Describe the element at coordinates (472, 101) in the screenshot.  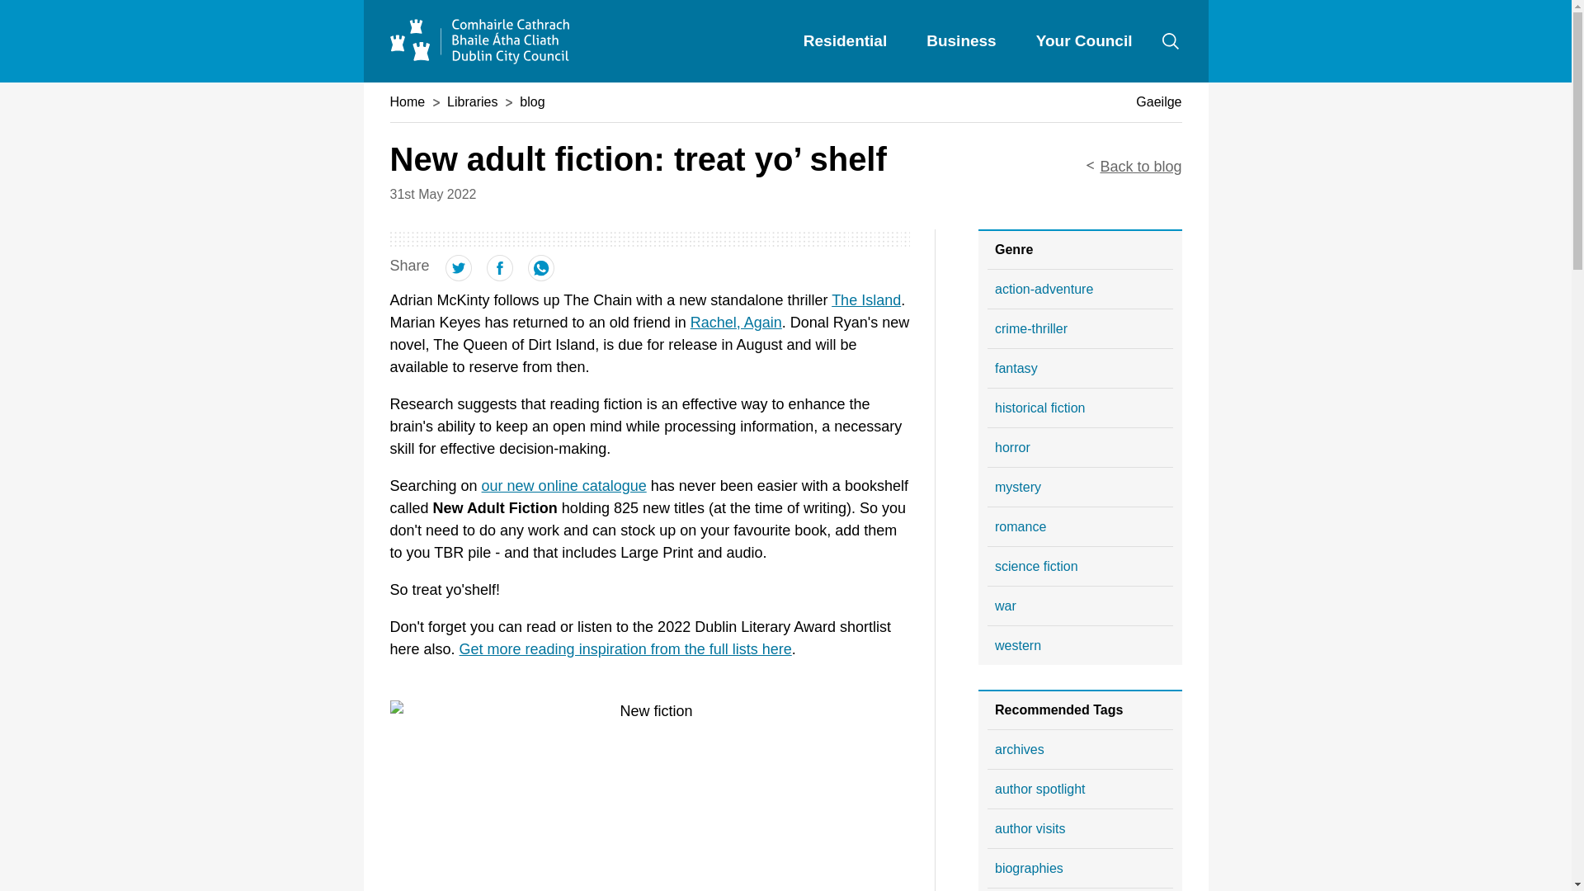
I see `Libraries` at that location.